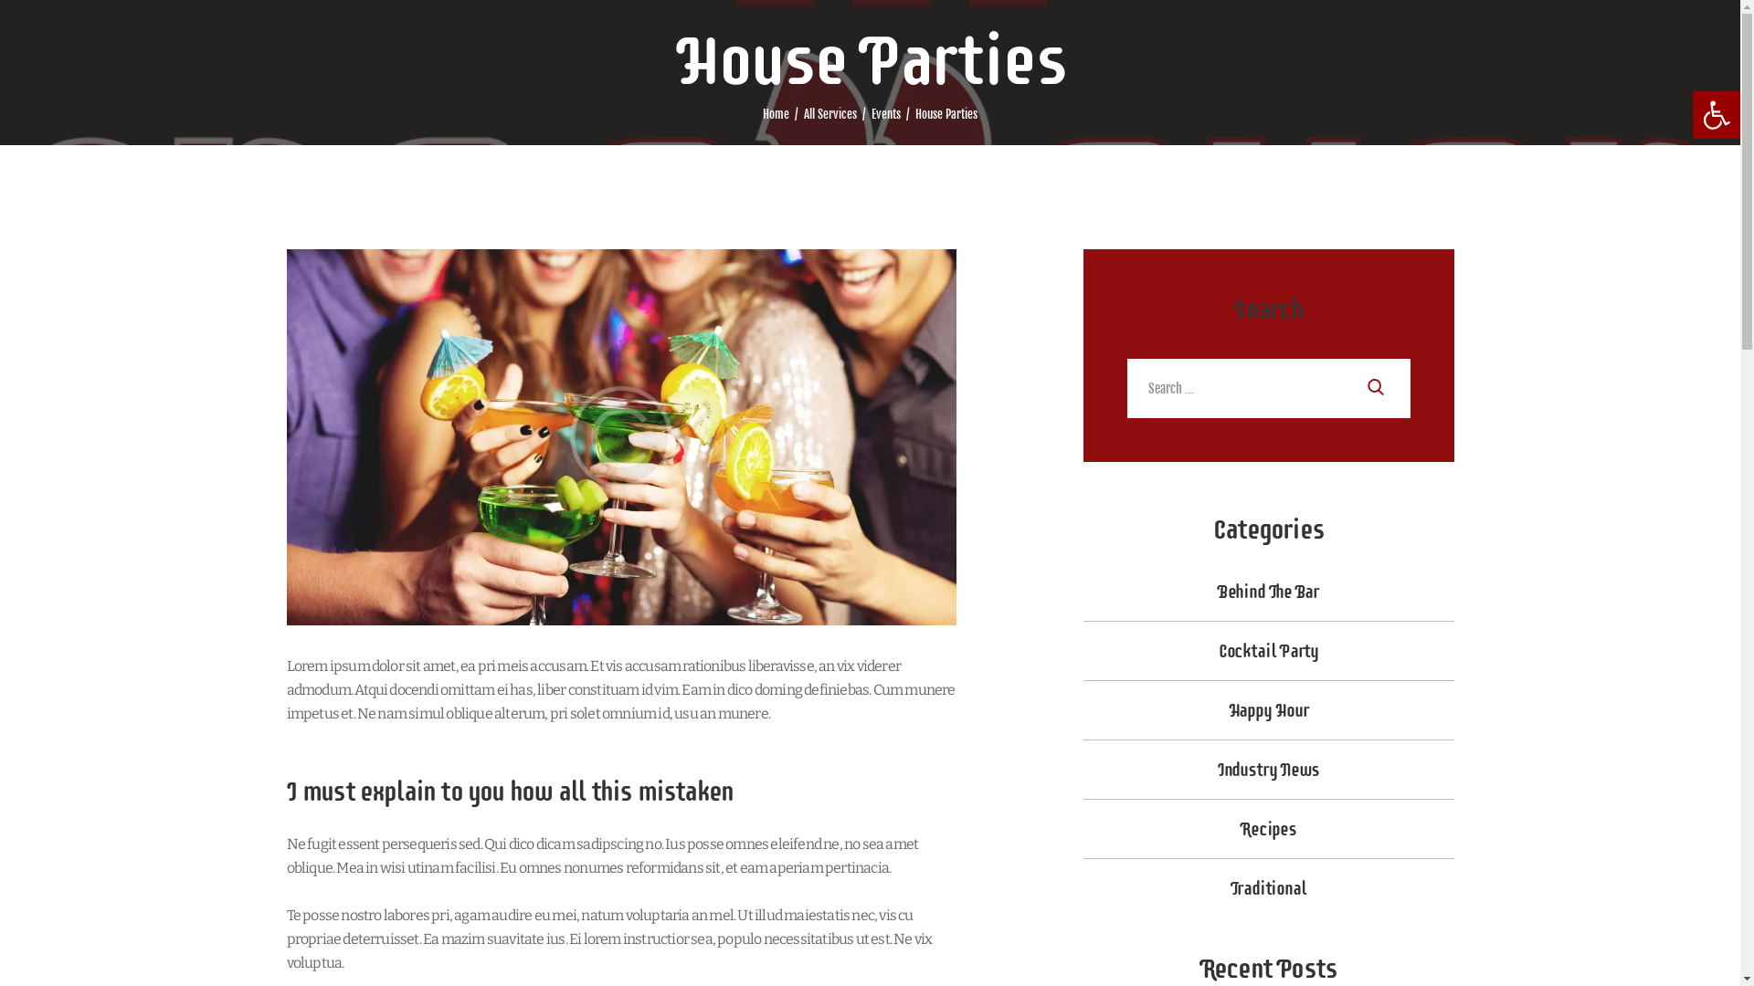 Image resolution: width=1754 pixels, height=986 pixels. I want to click on Happy Hour, so click(1268, 710).